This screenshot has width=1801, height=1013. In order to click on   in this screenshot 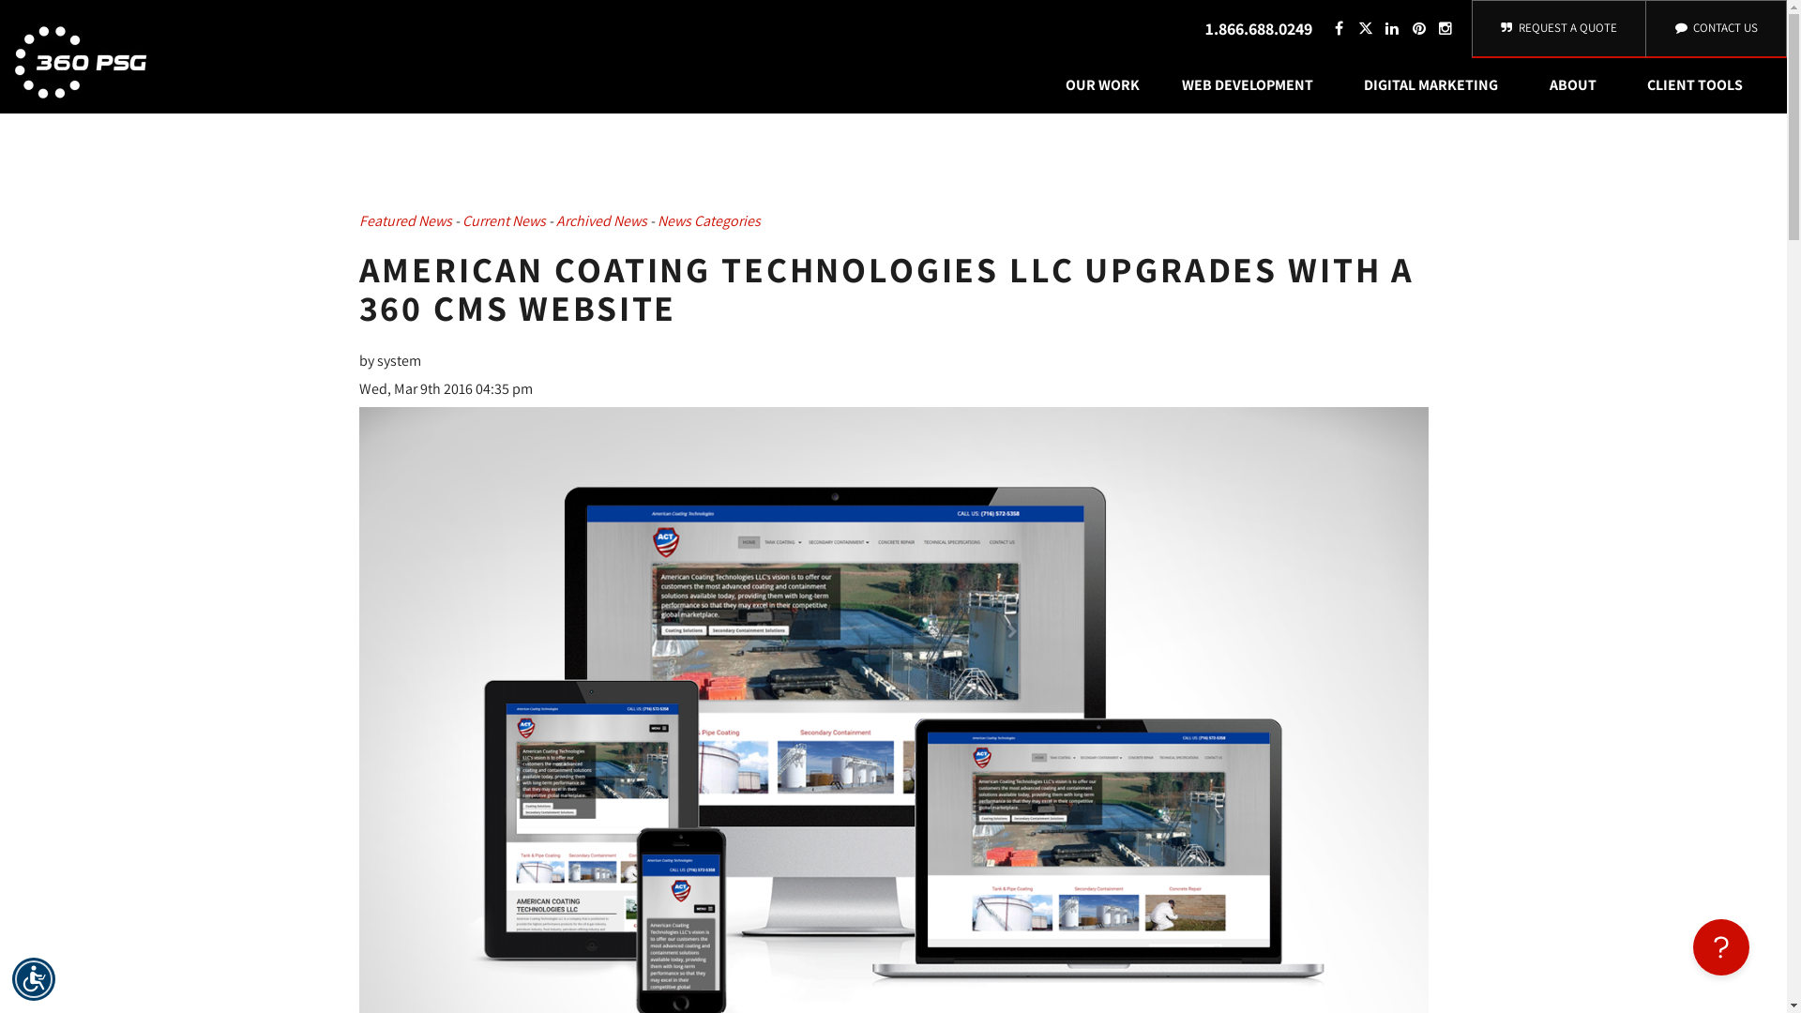, I will do `click(1341, 28)`.